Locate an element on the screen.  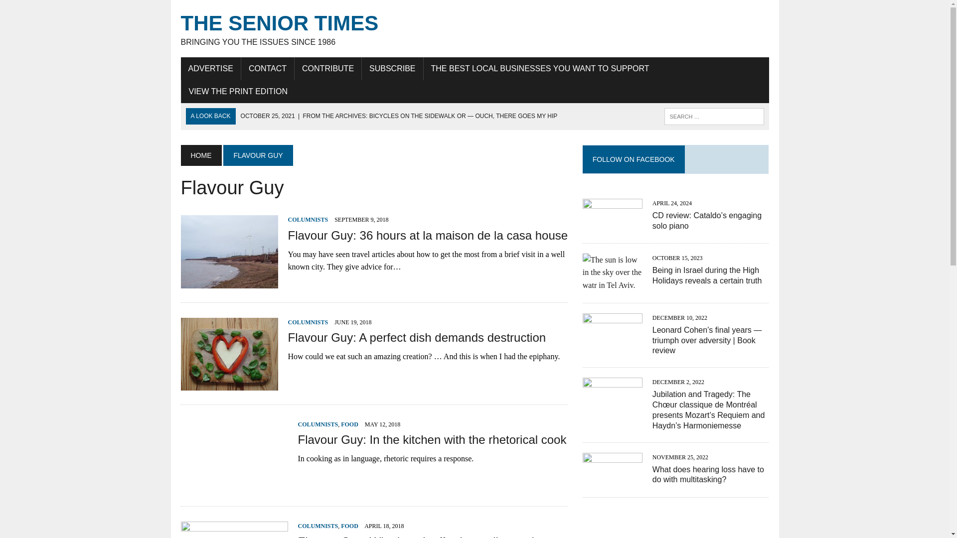
SUBSCRIBE is located at coordinates (392, 68).